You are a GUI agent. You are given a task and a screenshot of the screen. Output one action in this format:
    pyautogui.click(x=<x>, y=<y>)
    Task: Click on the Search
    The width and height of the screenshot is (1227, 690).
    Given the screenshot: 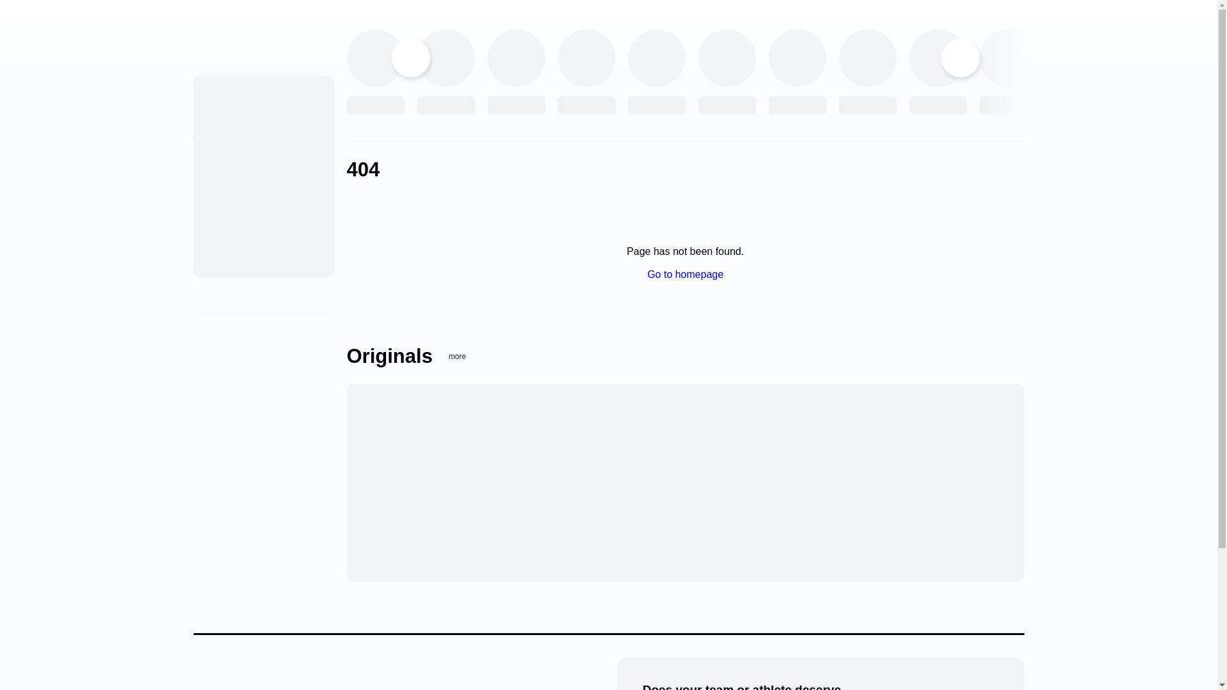 What is the action you would take?
    pyautogui.click(x=208, y=266)
    